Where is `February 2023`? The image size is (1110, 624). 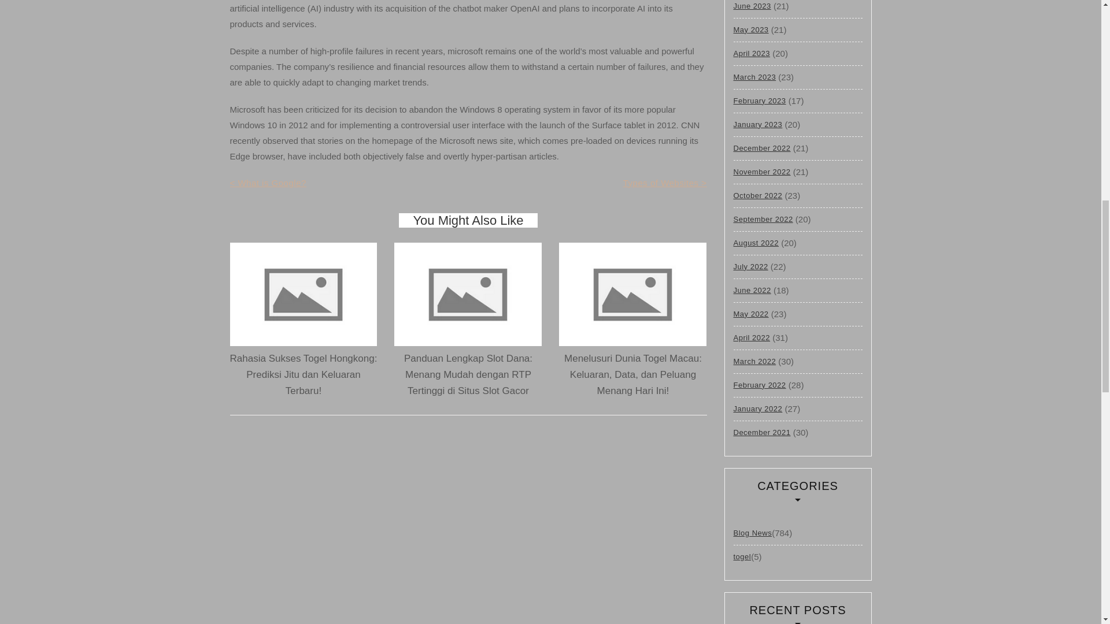
February 2023 is located at coordinates (759, 101).